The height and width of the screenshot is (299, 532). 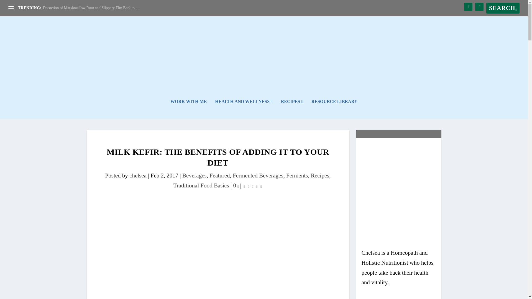 What do you see at coordinates (138, 176) in the screenshot?
I see `Posts by chelsea` at bounding box center [138, 176].